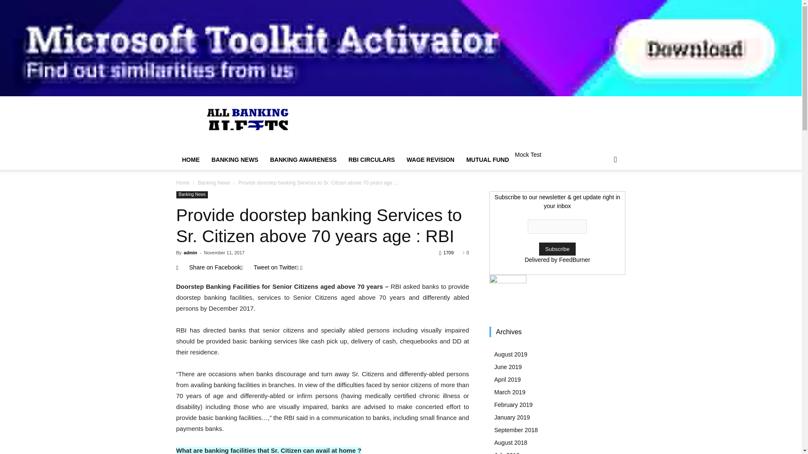  Describe the element at coordinates (234, 160) in the screenshot. I see `BANKING NEWS` at that location.